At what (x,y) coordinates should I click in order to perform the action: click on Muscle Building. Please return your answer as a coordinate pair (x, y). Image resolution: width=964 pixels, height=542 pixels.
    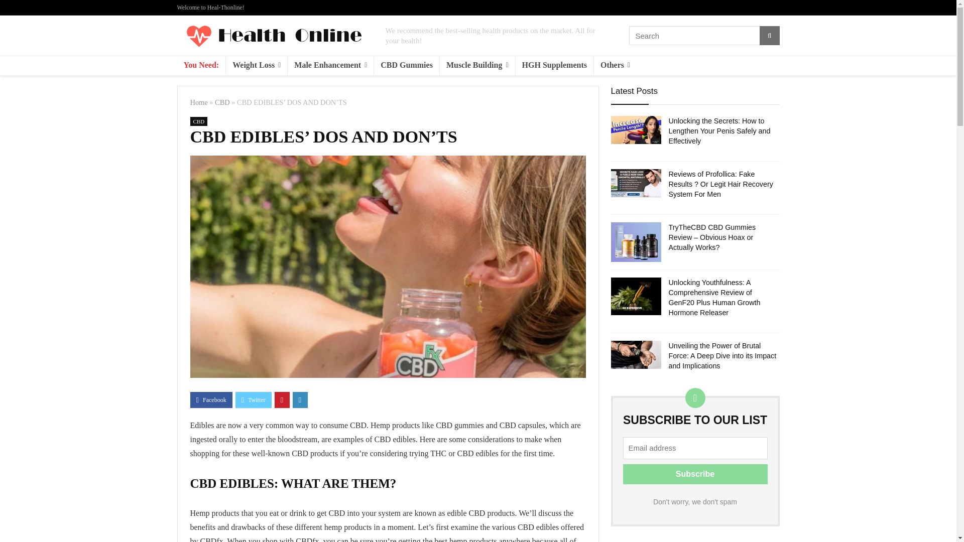
    Looking at the image, I should click on (477, 66).